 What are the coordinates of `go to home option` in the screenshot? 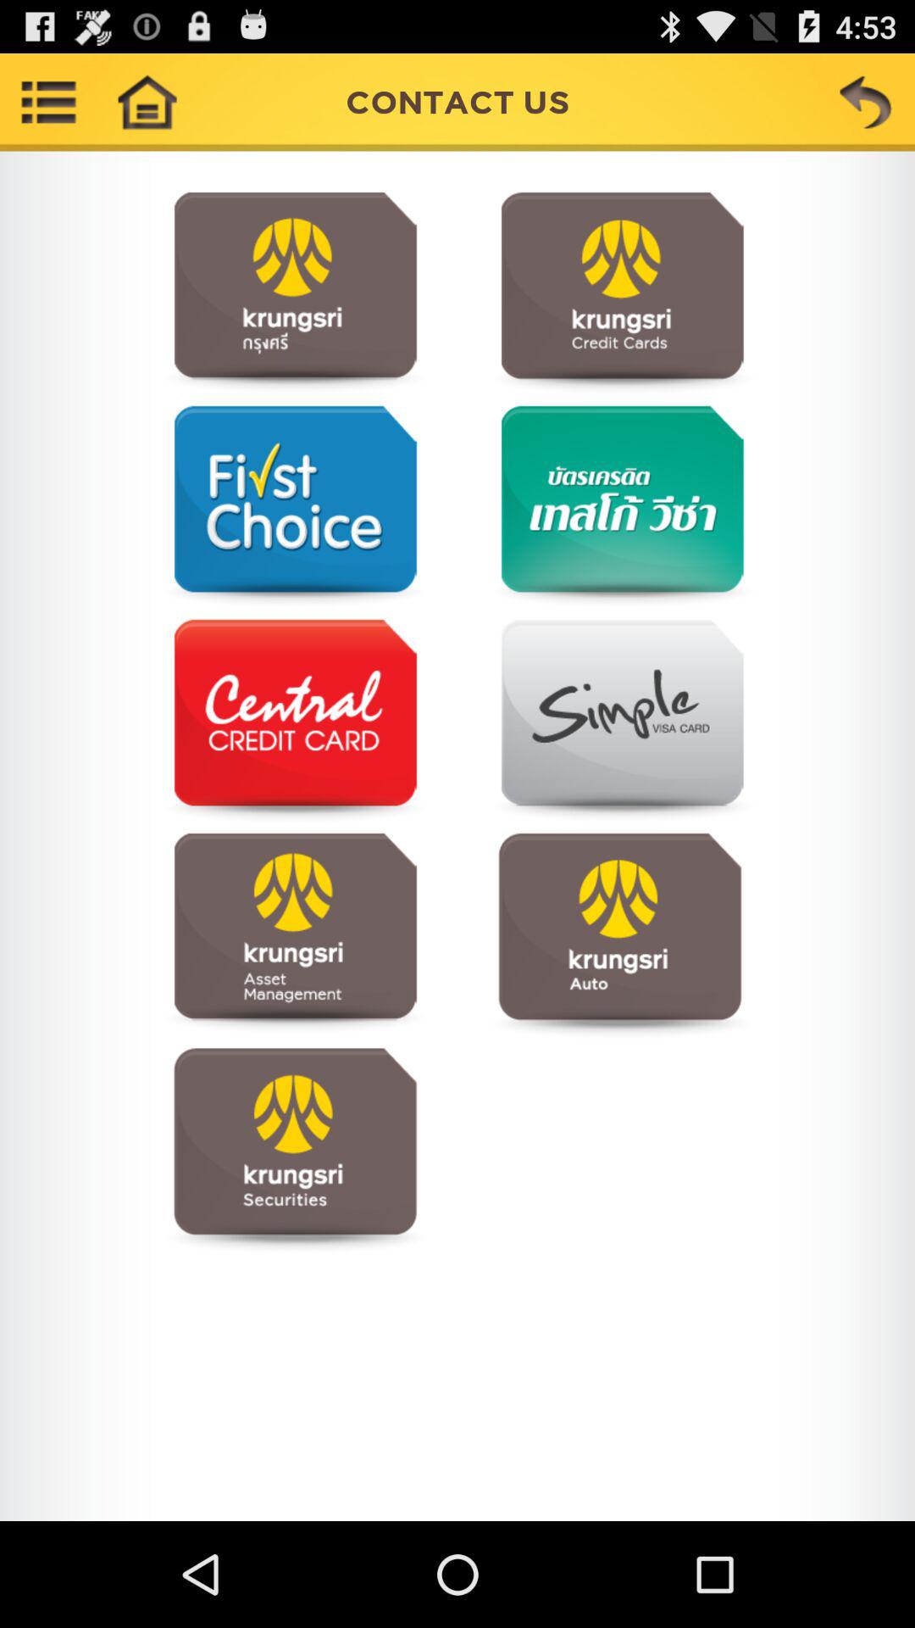 It's located at (147, 102).